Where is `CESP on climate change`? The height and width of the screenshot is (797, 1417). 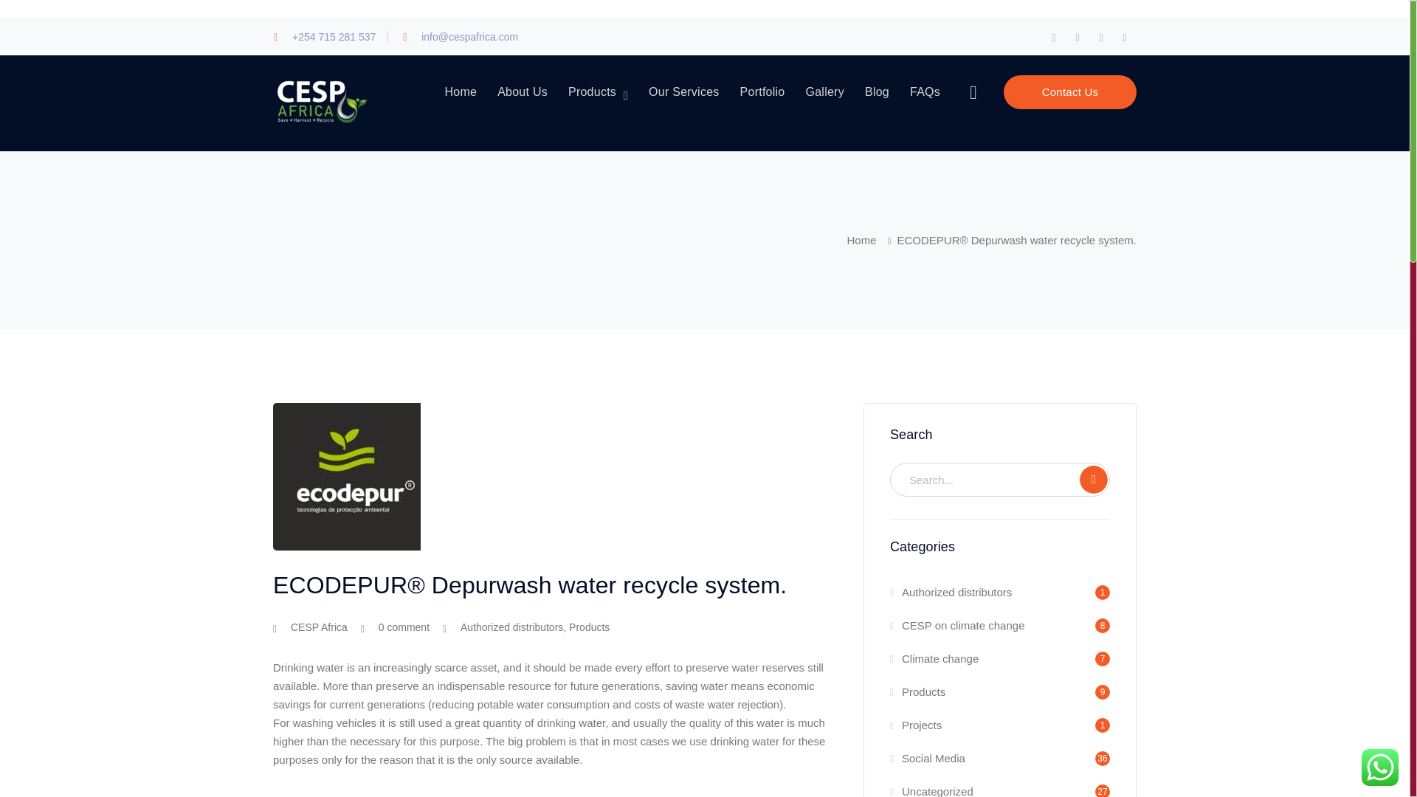
CESP on climate change is located at coordinates (956, 626).